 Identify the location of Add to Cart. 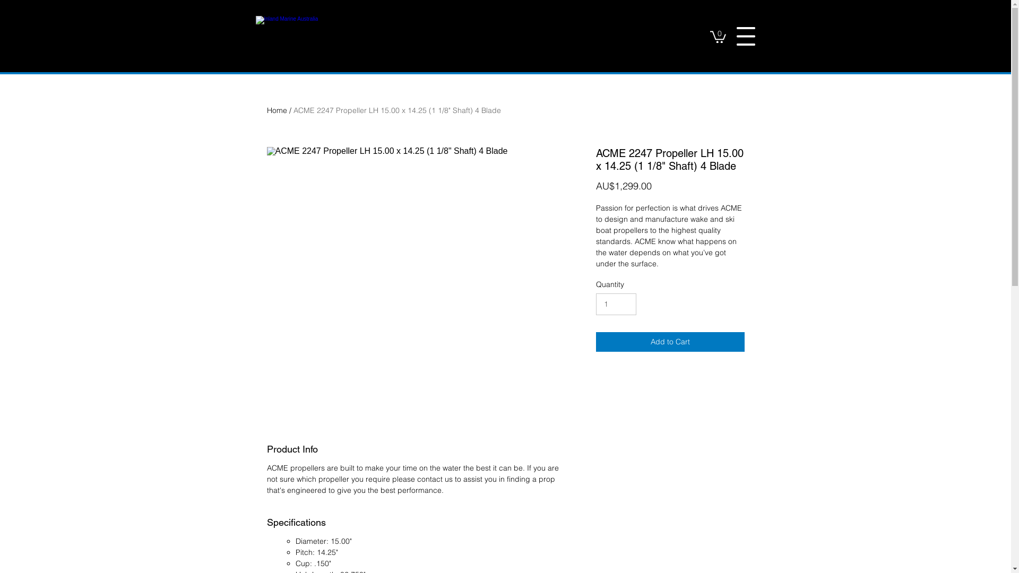
(670, 342).